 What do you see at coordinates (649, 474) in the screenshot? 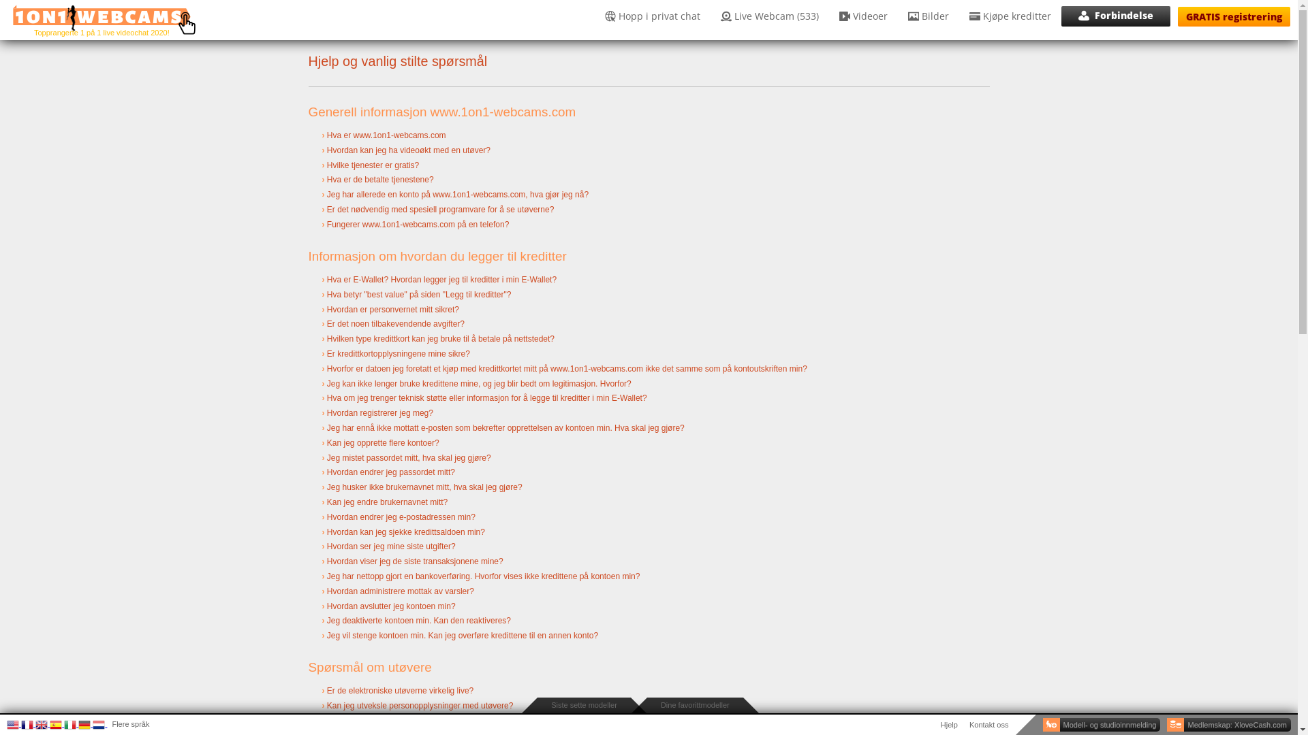
I see `Hvordan endrer jeg passordet mitt?` at bounding box center [649, 474].